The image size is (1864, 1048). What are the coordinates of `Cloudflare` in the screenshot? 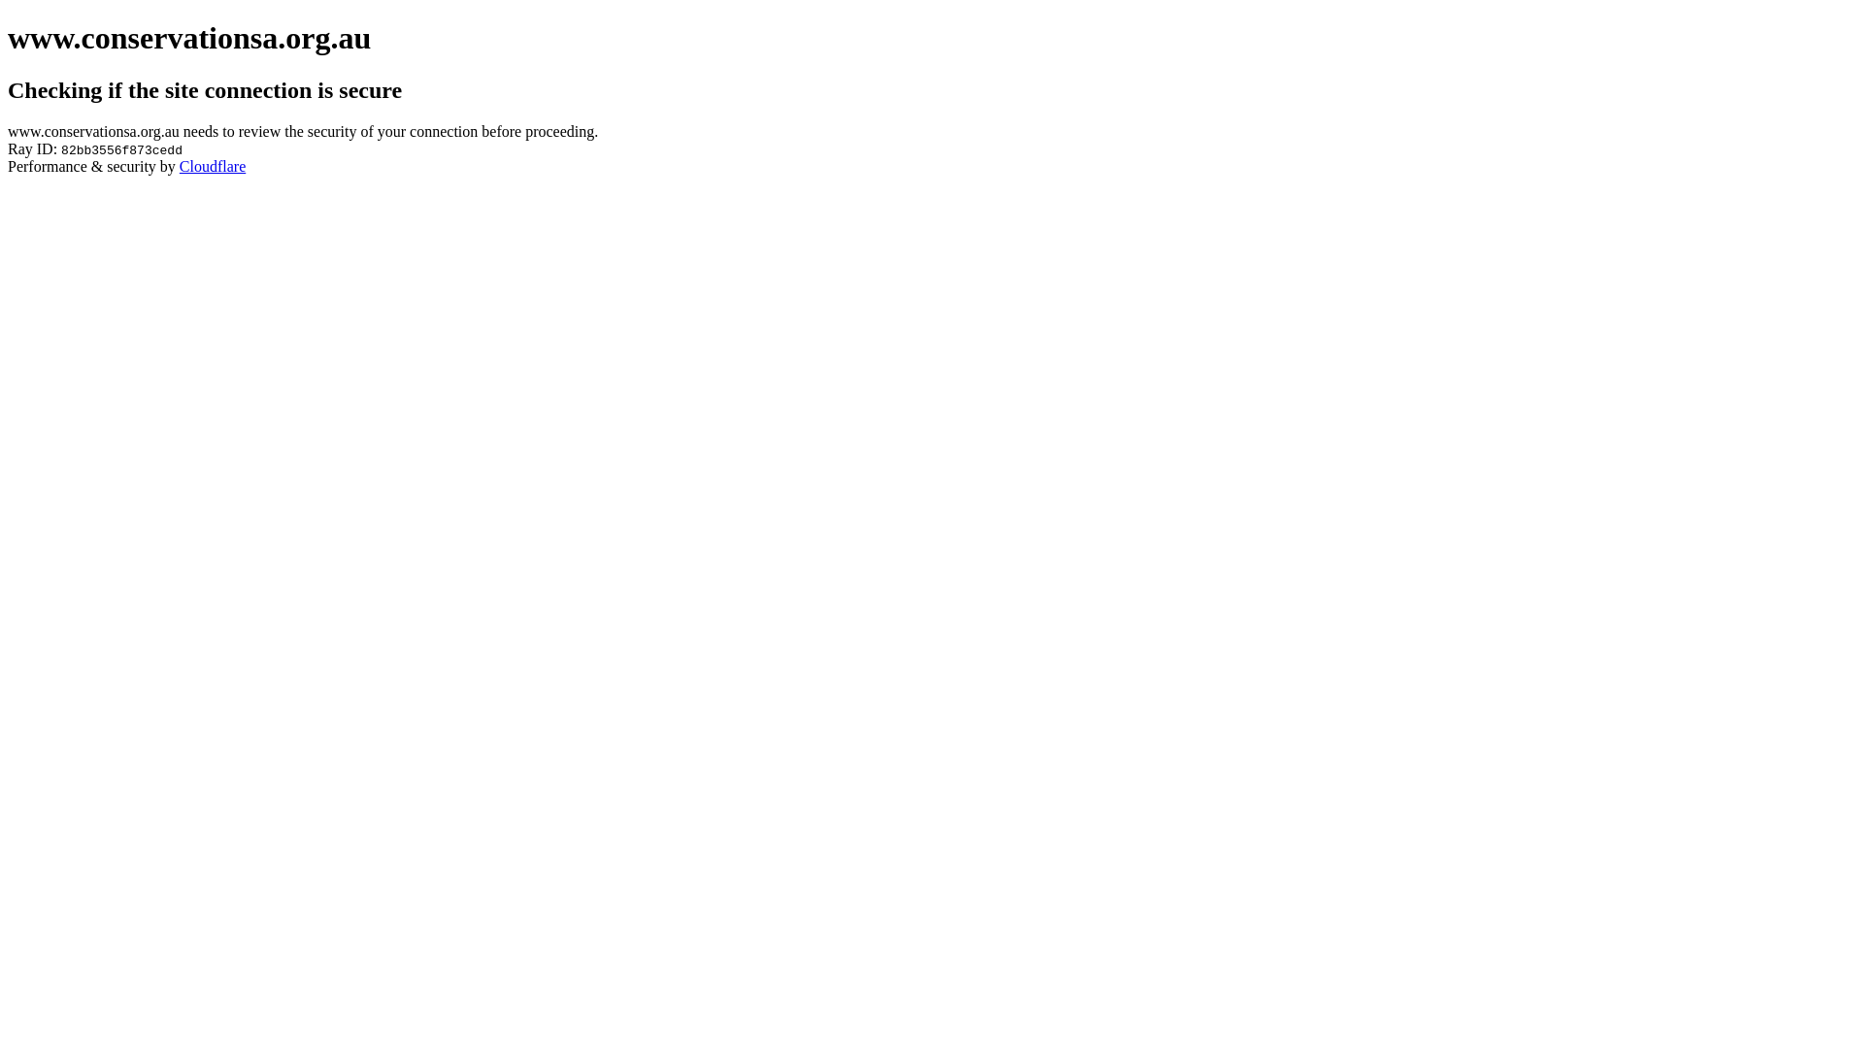 It's located at (213, 167).